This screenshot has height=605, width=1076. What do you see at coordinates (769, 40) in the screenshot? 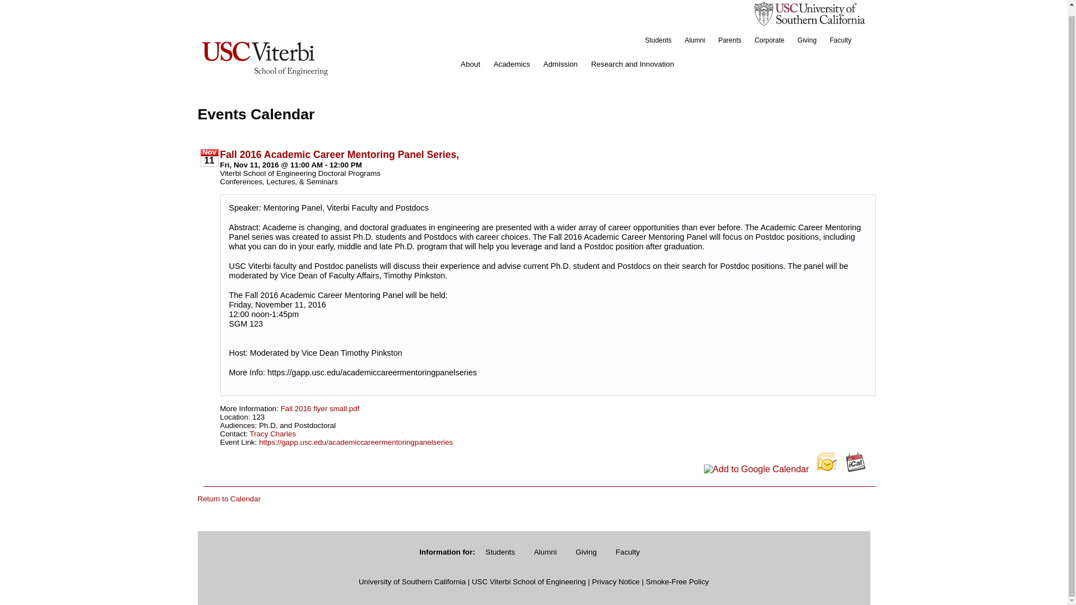
I see `Corporate` at bounding box center [769, 40].